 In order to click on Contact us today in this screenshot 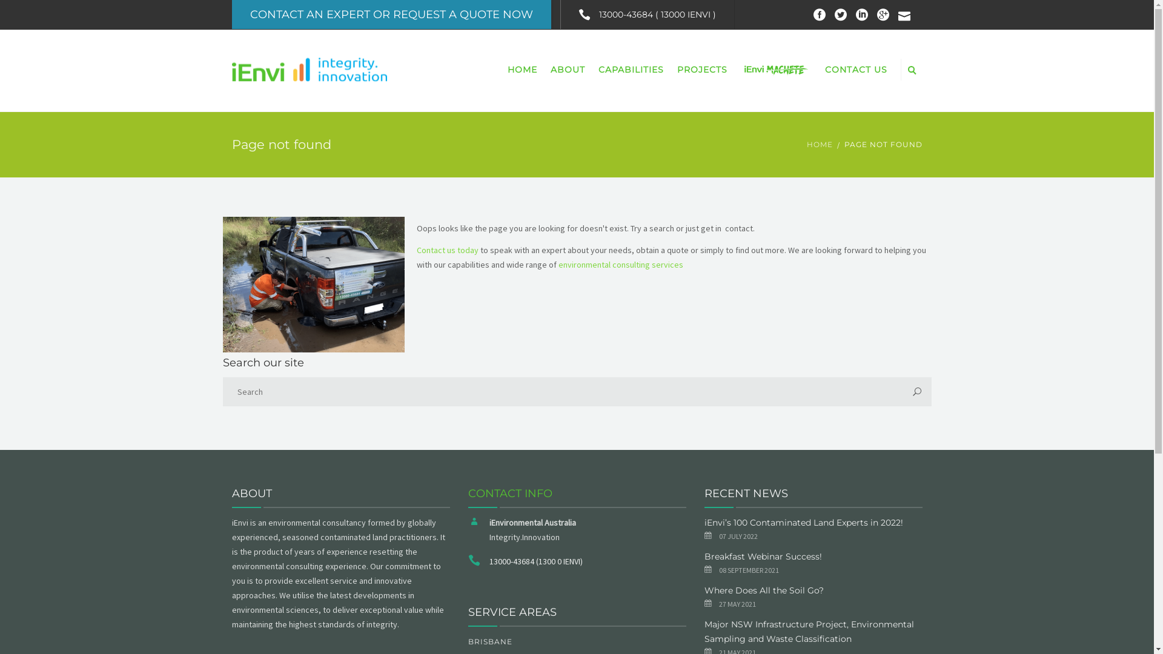, I will do `click(448, 250)`.